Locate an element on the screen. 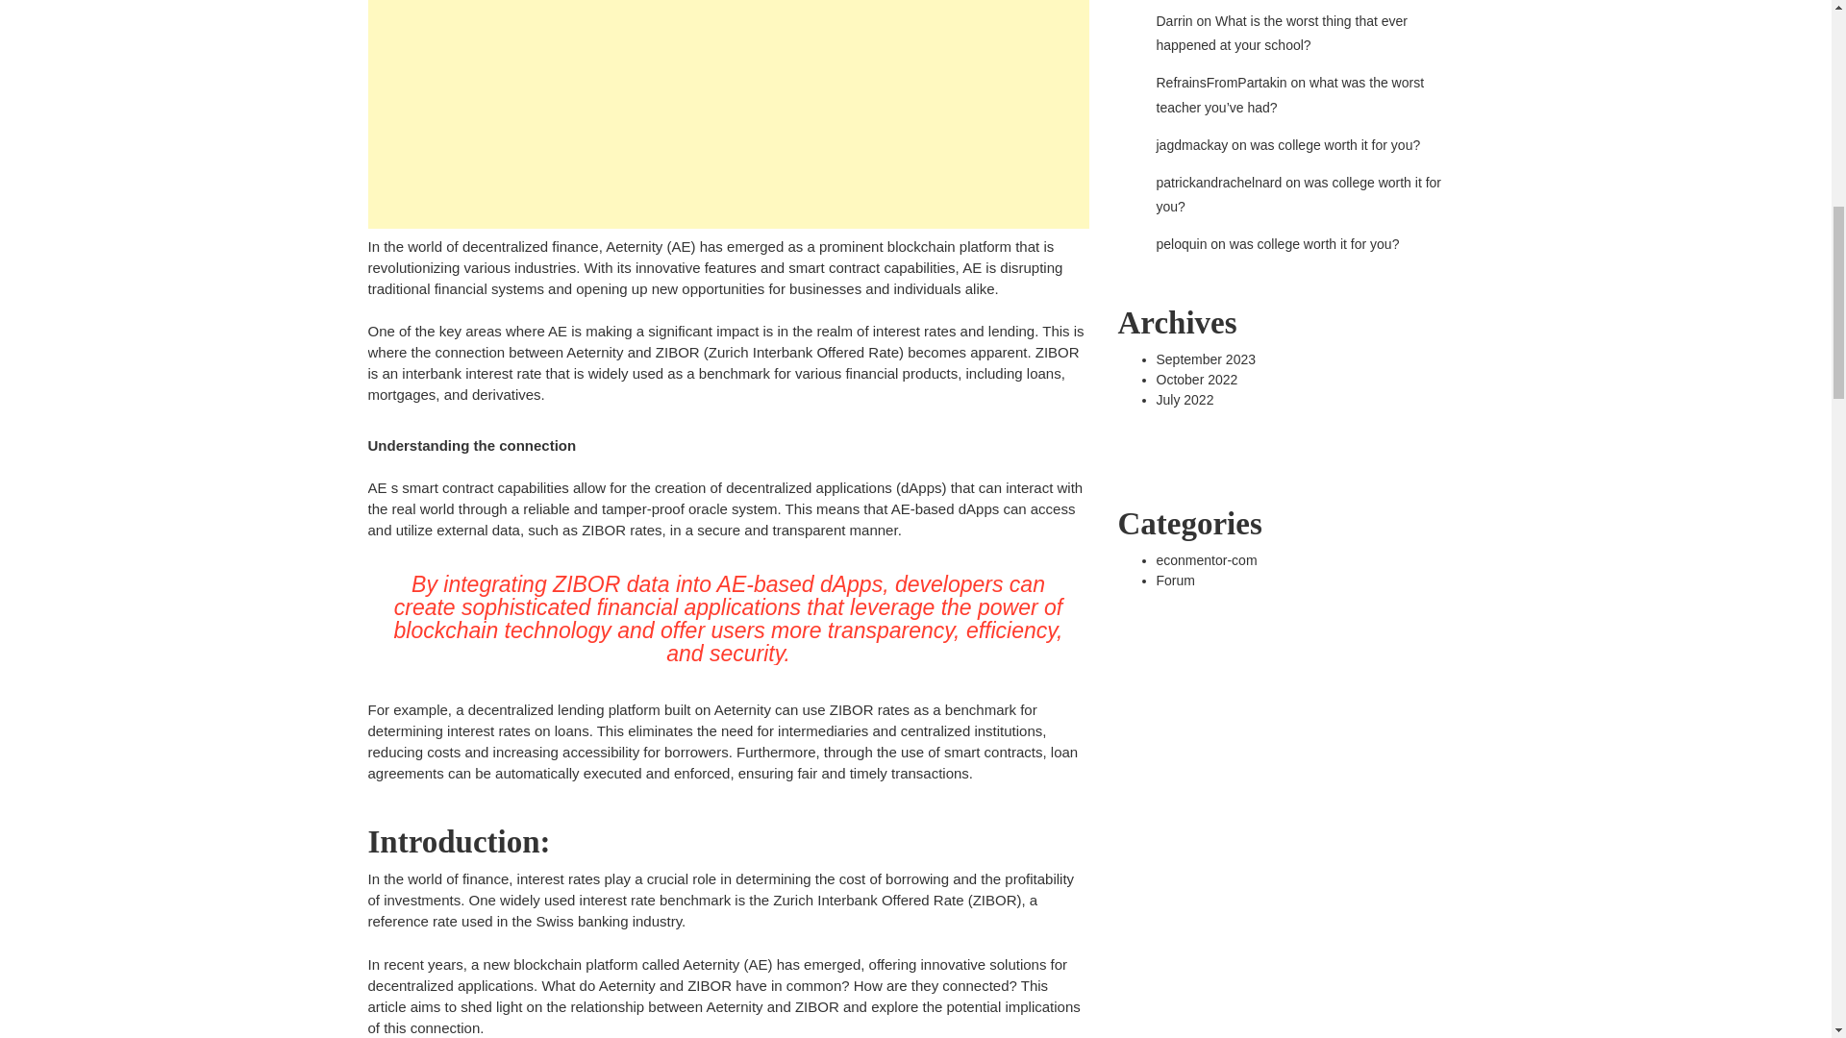 The image size is (1846, 1038). peloquin is located at coordinates (1181, 244).